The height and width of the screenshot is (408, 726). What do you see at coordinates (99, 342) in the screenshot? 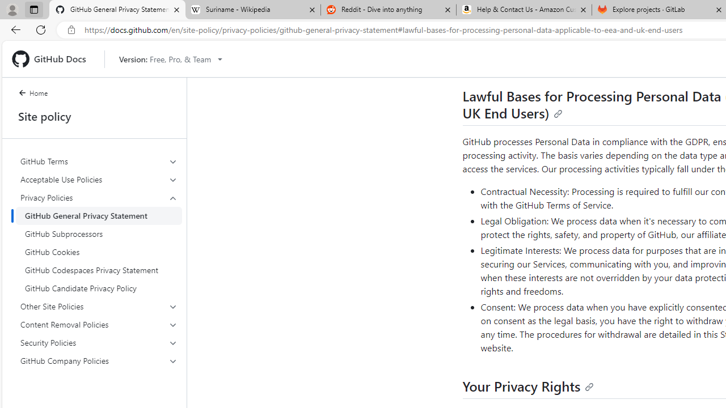
I see `Security Policies` at bounding box center [99, 342].